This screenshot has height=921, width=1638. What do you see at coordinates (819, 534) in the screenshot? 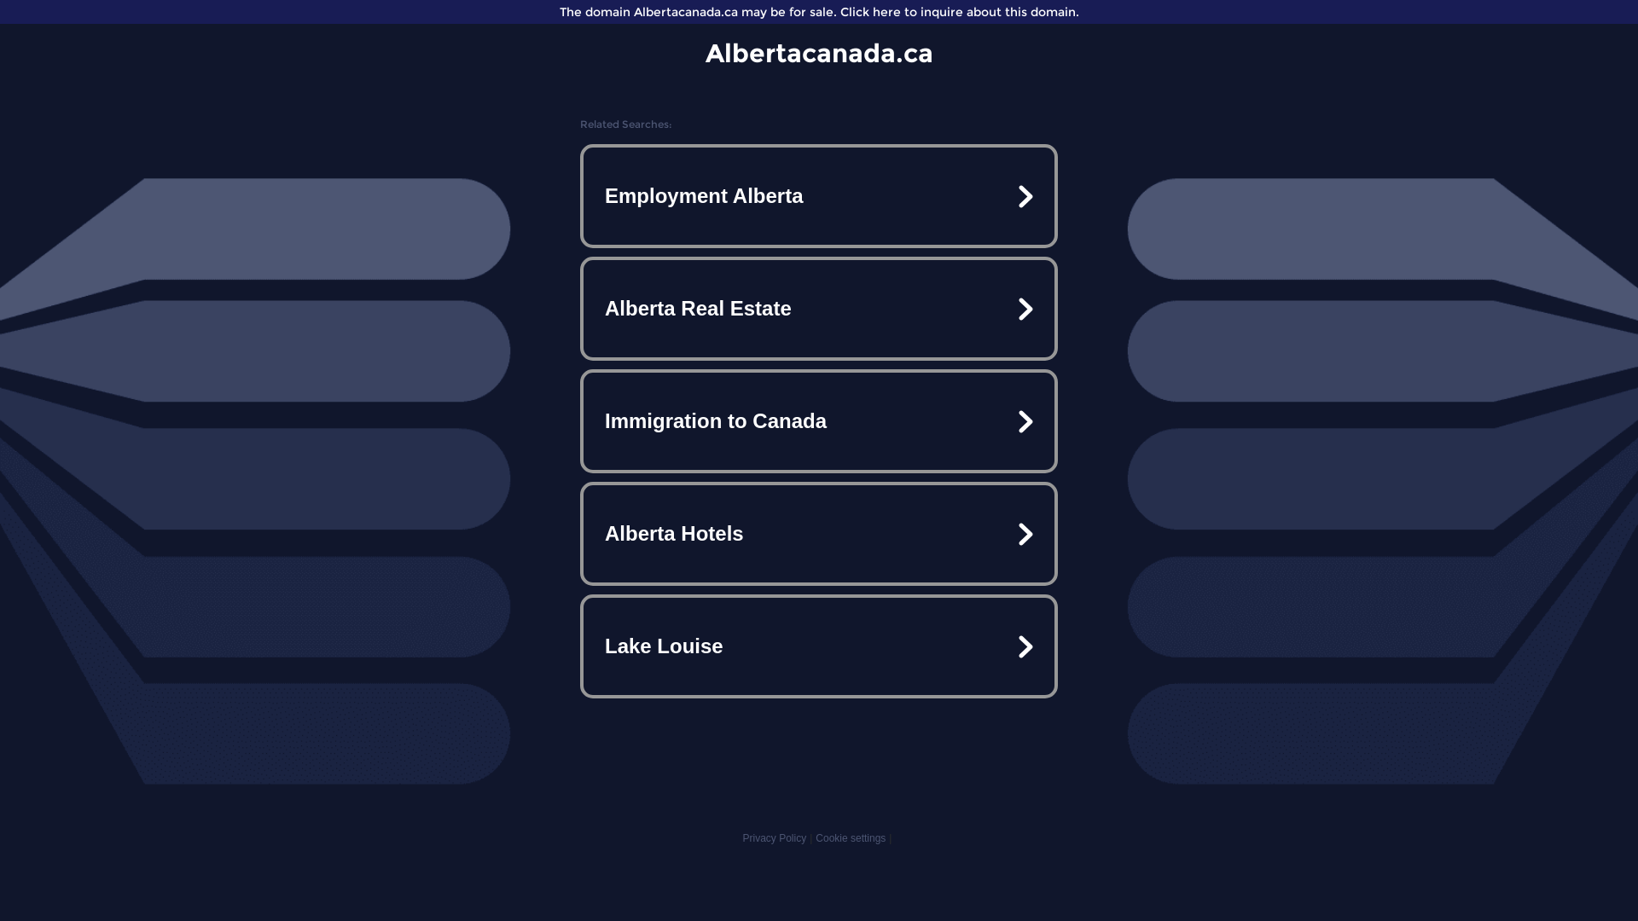
I see `Alberta Hotels` at bounding box center [819, 534].